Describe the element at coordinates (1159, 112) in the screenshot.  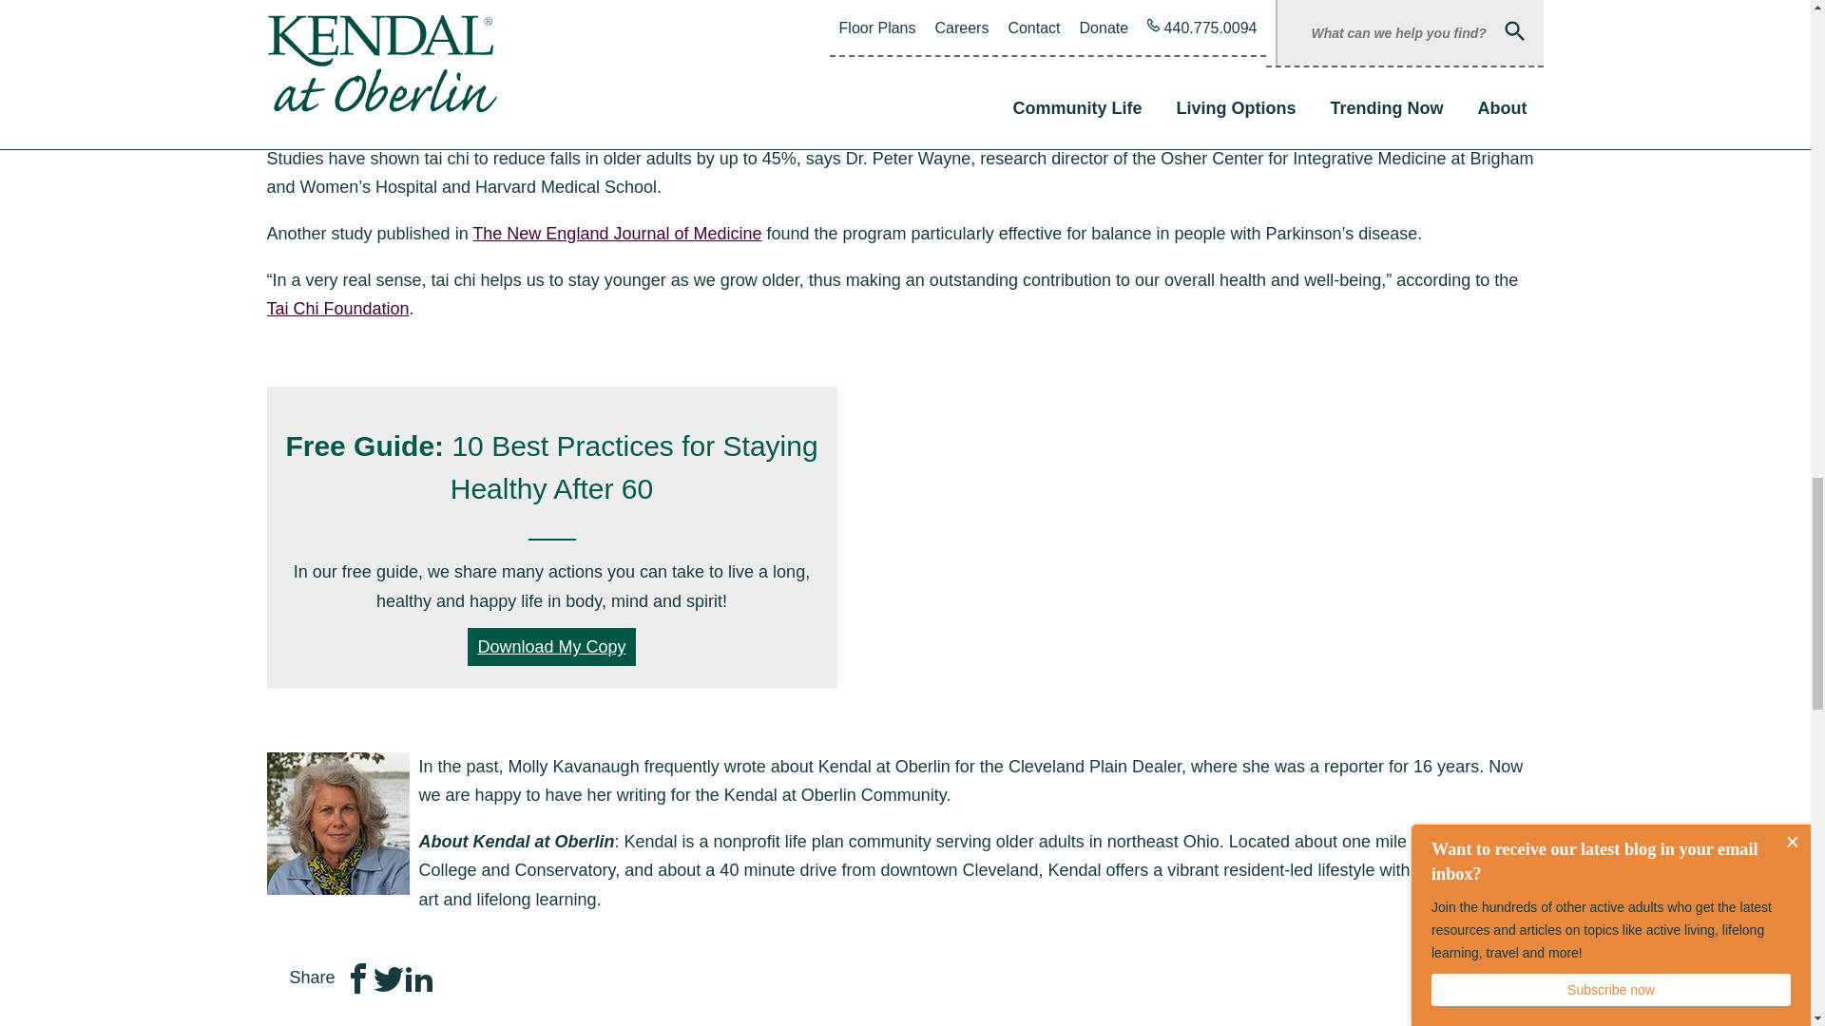
I see `Mayo Clinic` at that location.